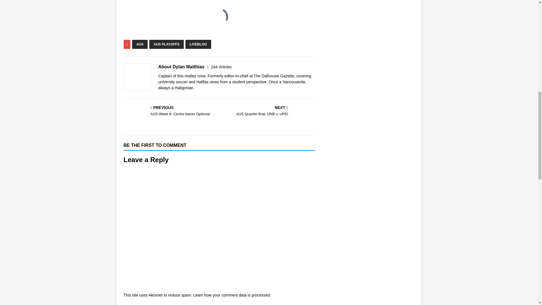 The height and width of the screenshot is (305, 542). What do you see at coordinates (268, 111) in the screenshot?
I see `AUS` at bounding box center [268, 111].